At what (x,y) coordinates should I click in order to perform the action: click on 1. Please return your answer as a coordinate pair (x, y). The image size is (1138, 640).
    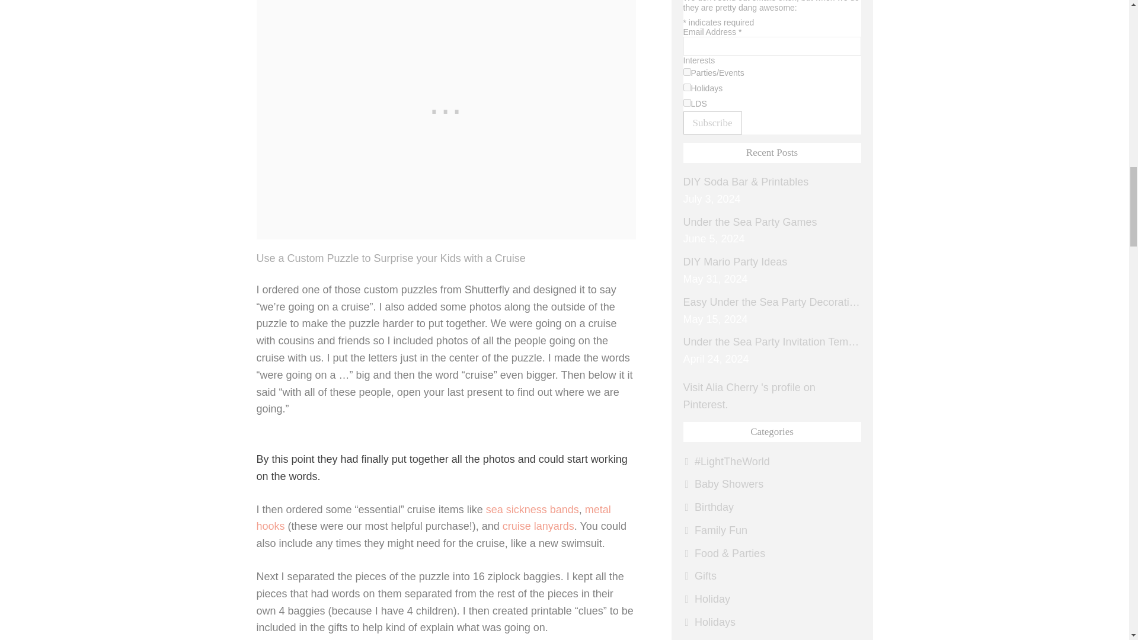
    Looking at the image, I should click on (686, 72).